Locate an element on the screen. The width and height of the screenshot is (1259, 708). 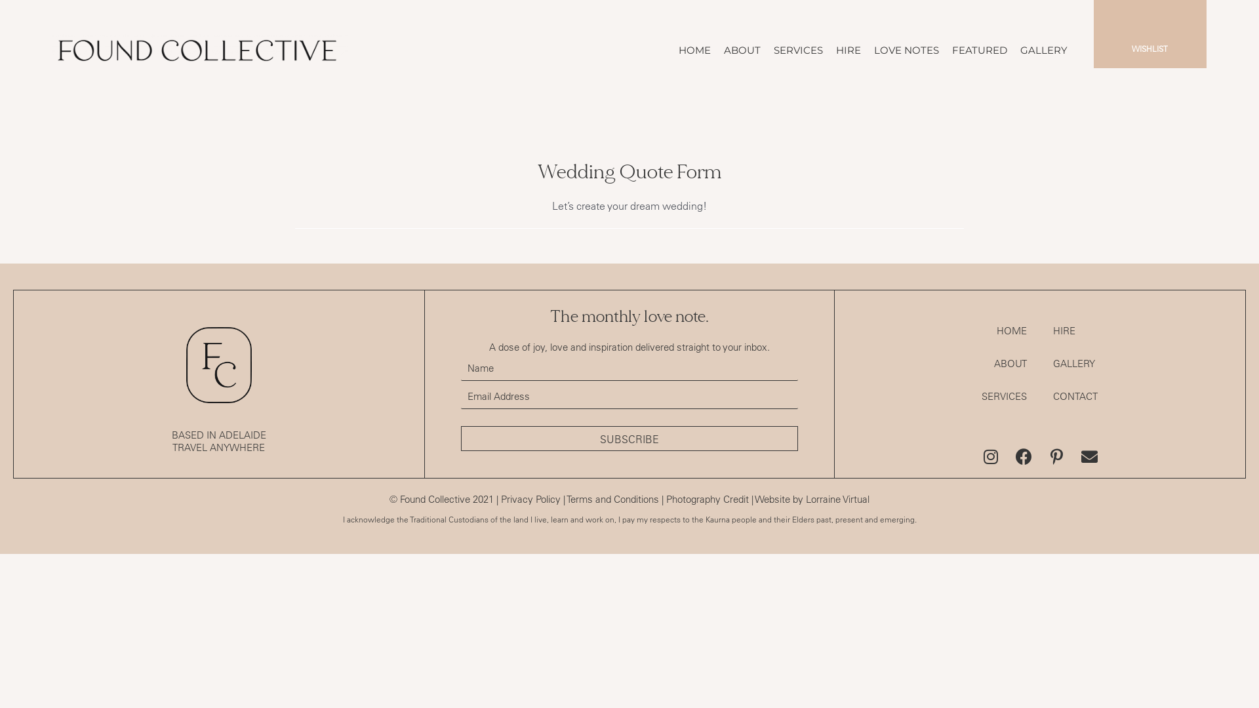
CONTACT is located at coordinates (1075, 396).